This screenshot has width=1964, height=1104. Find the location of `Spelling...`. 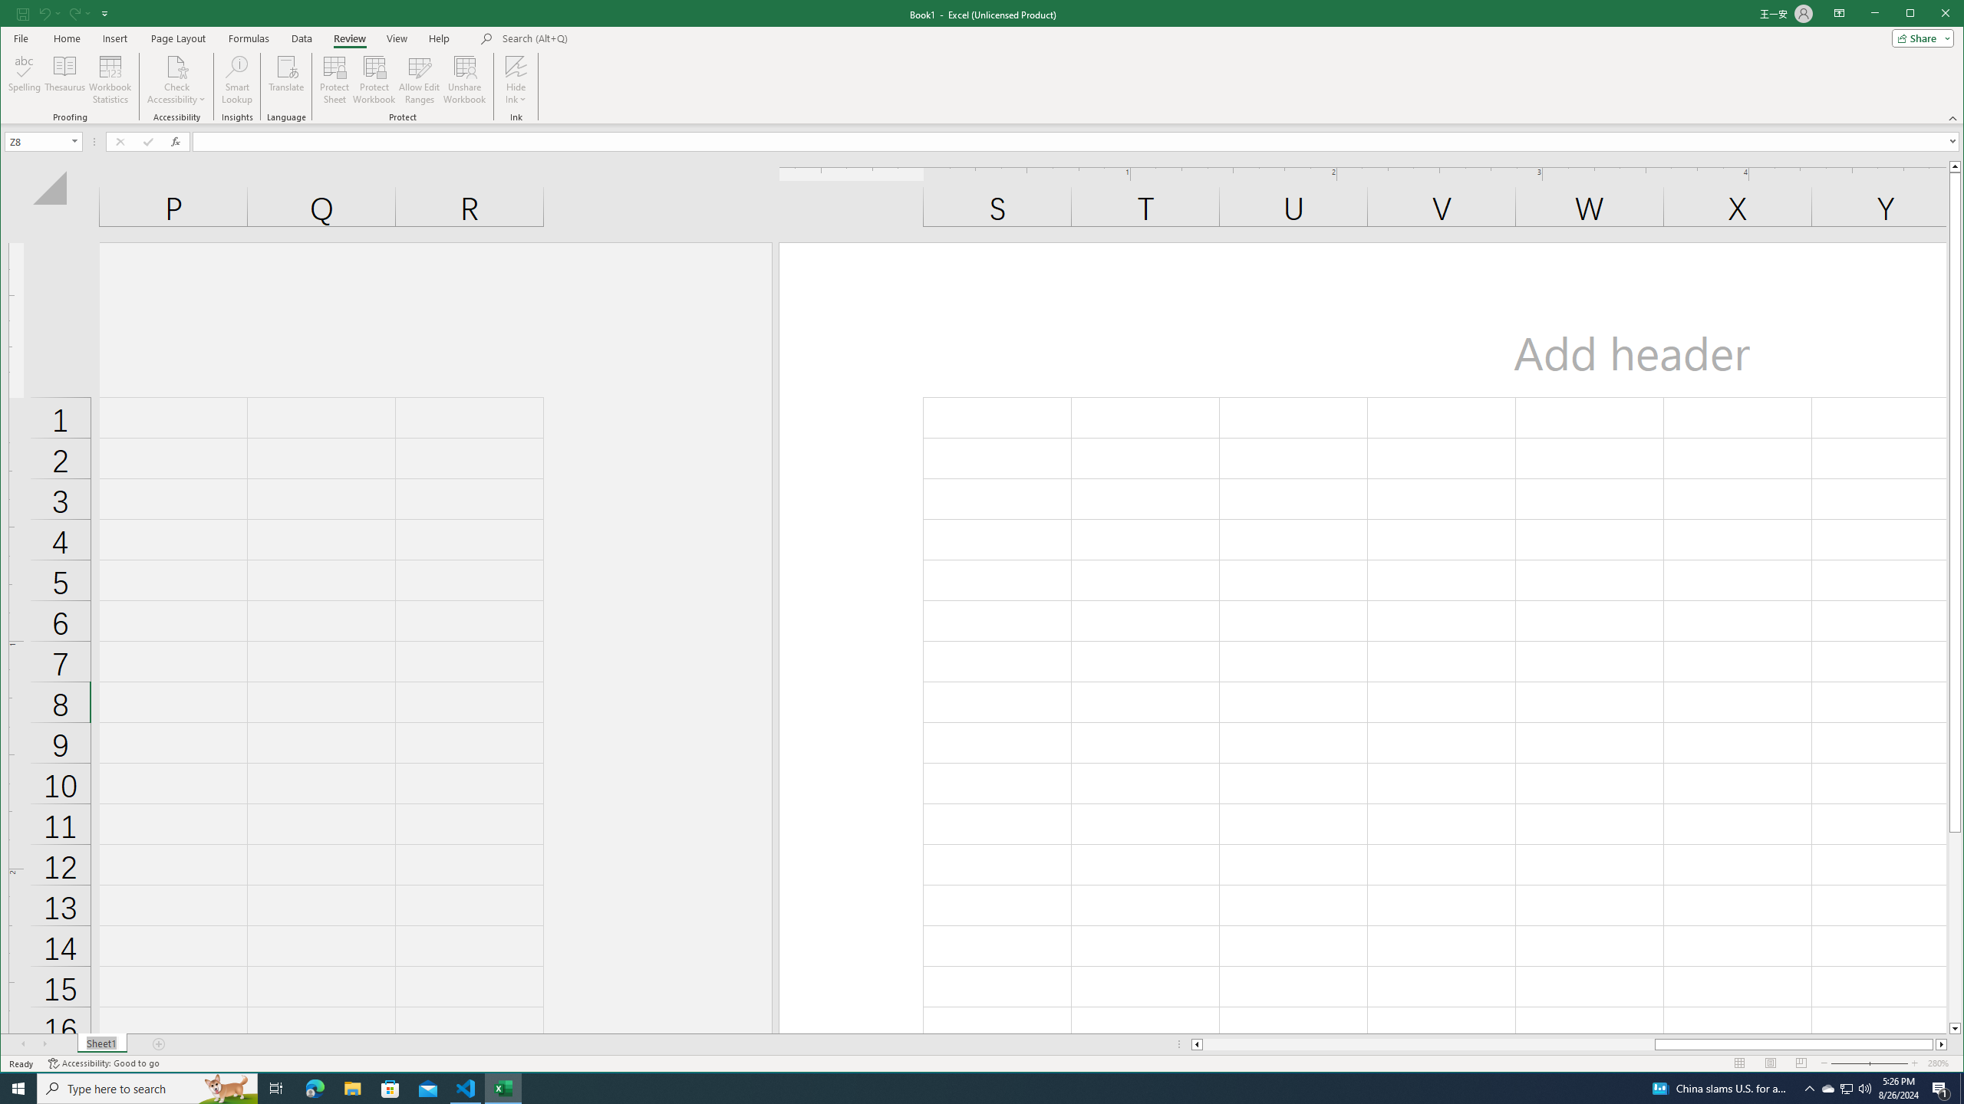

Spelling... is located at coordinates (25, 80).